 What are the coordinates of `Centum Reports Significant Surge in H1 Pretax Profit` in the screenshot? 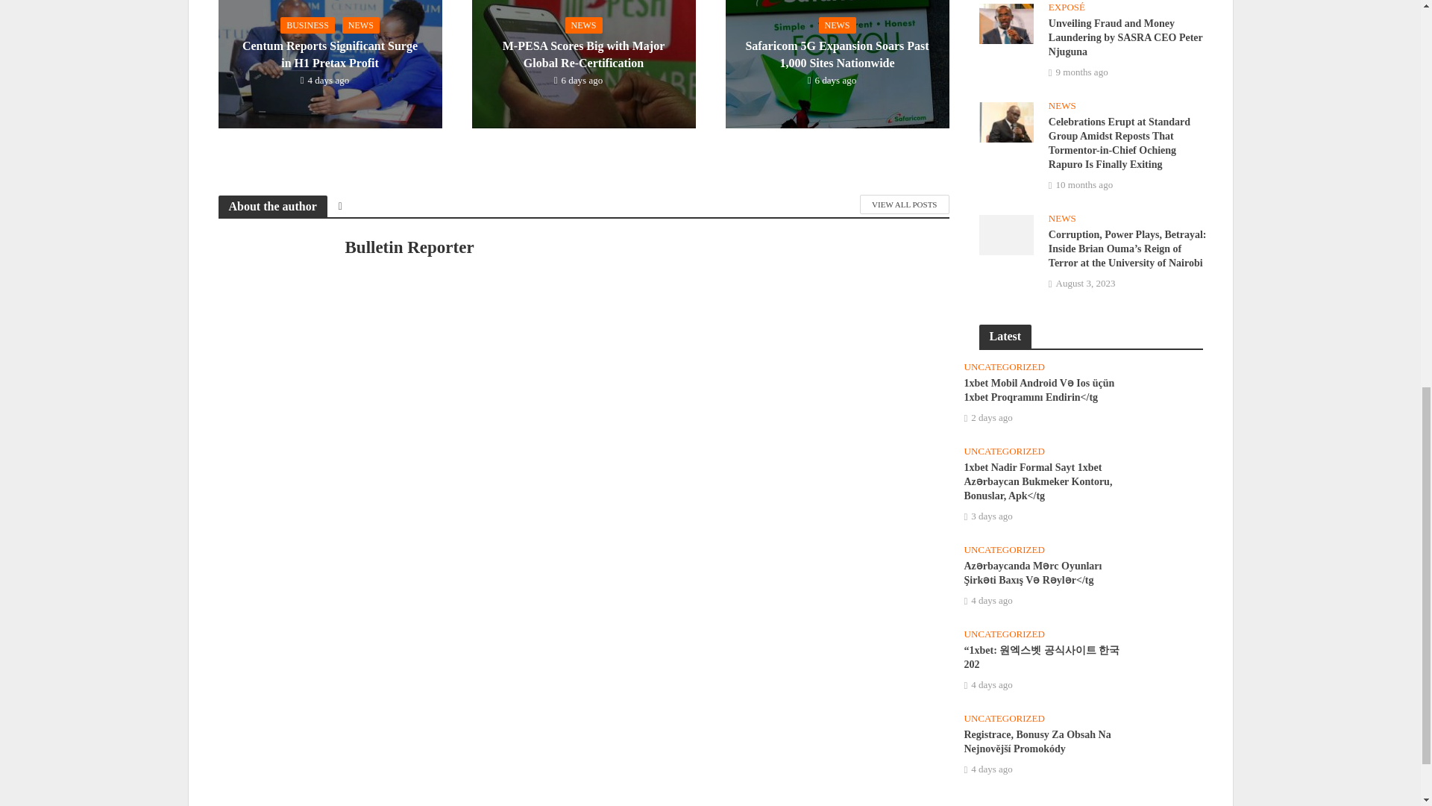 It's located at (329, 52).